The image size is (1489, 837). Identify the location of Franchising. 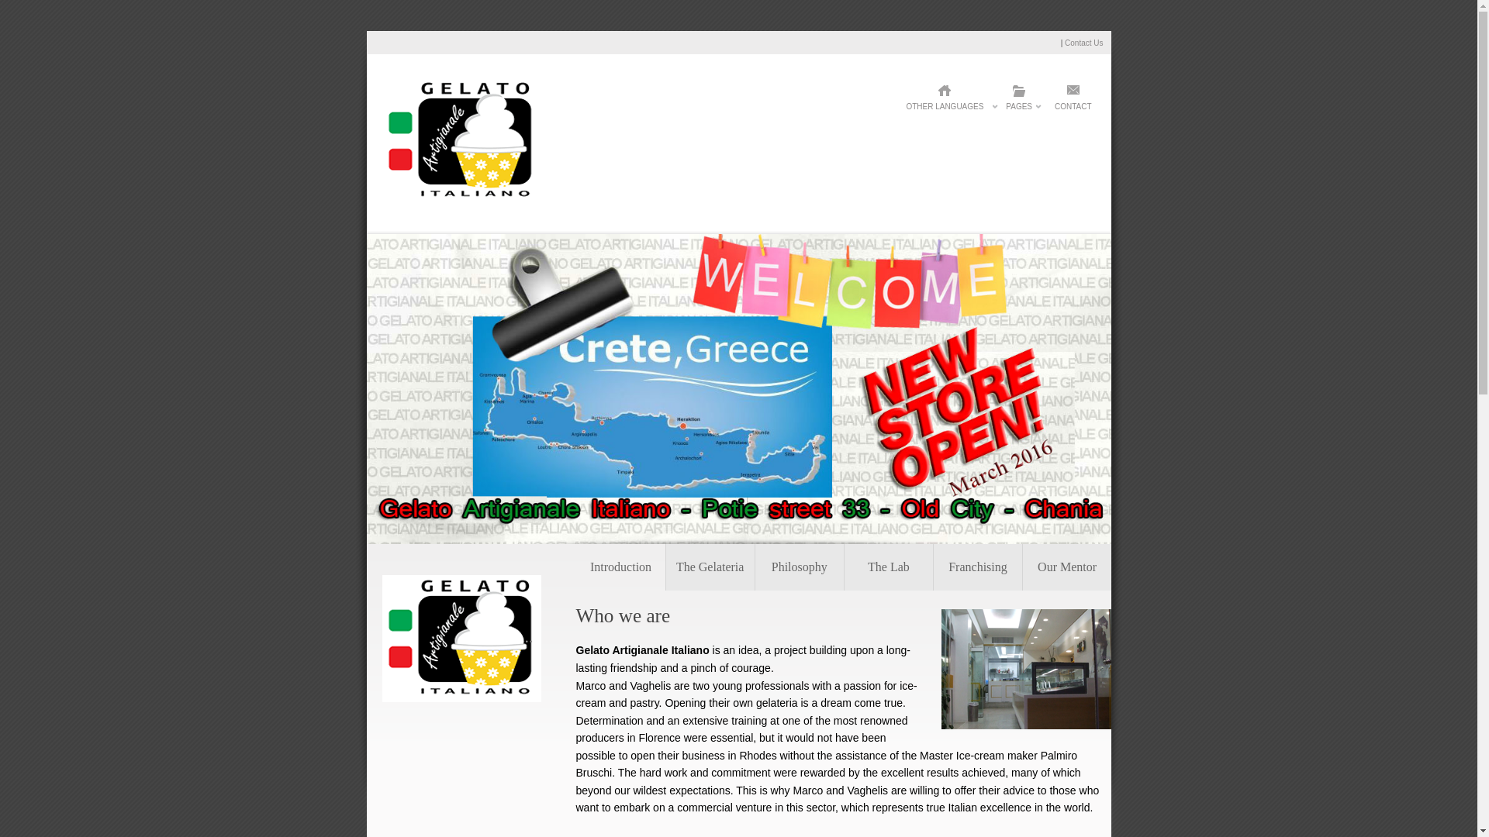
(977, 567).